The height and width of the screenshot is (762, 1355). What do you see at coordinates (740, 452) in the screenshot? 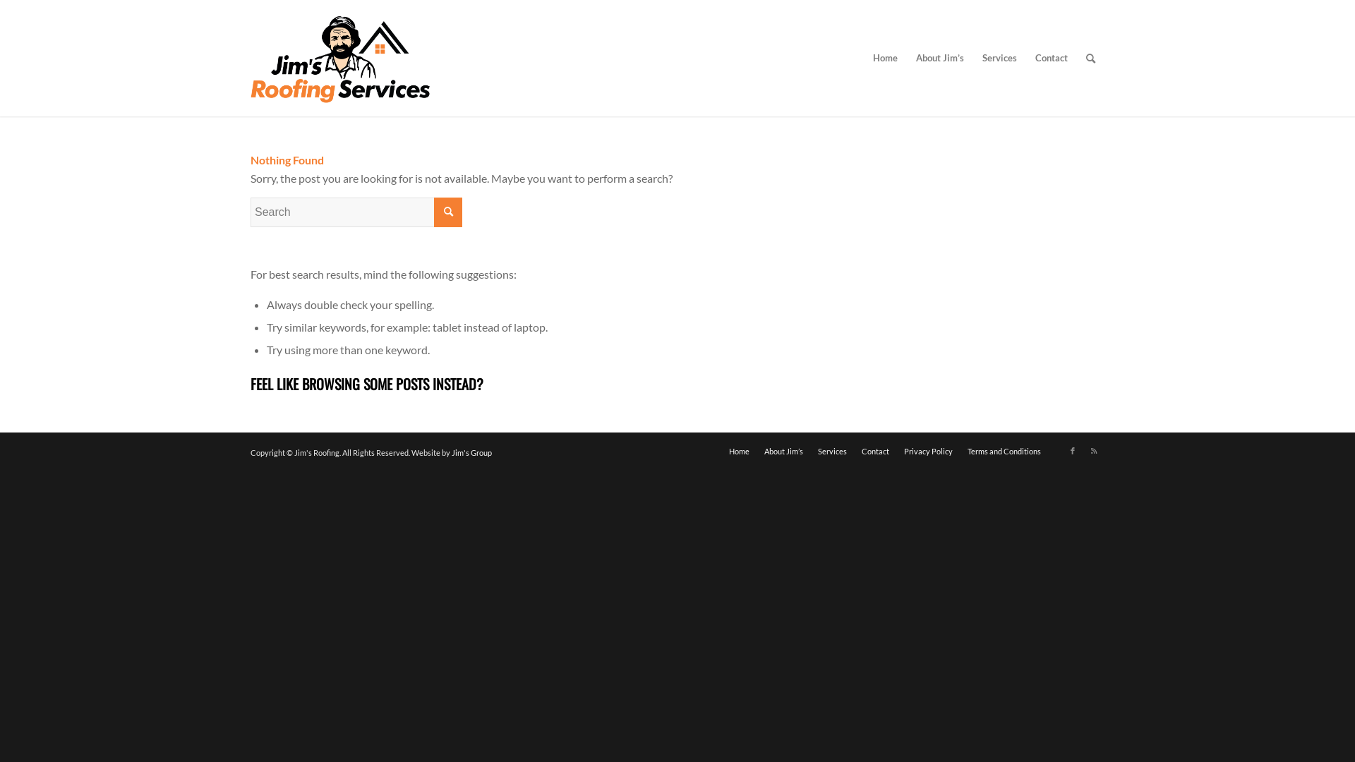
I see `Home` at bounding box center [740, 452].